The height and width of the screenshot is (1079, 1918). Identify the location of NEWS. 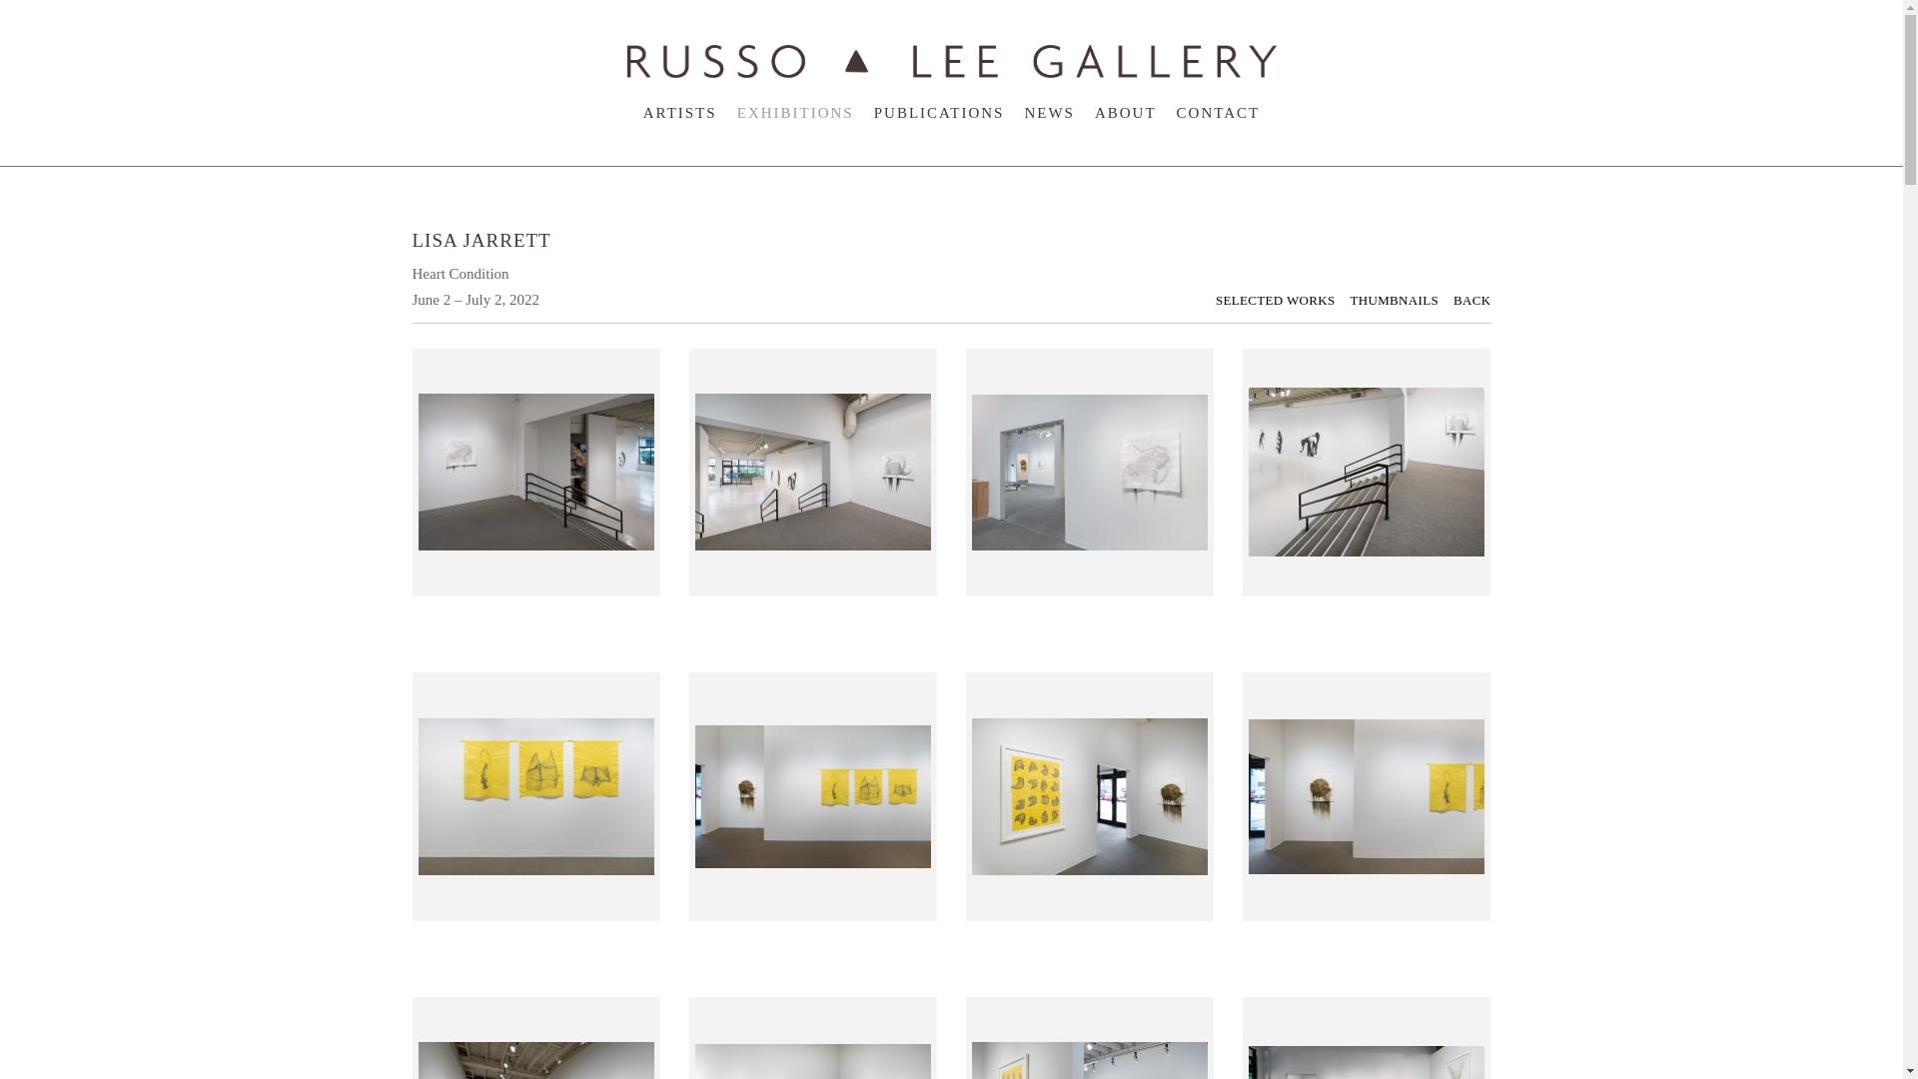
(1049, 112).